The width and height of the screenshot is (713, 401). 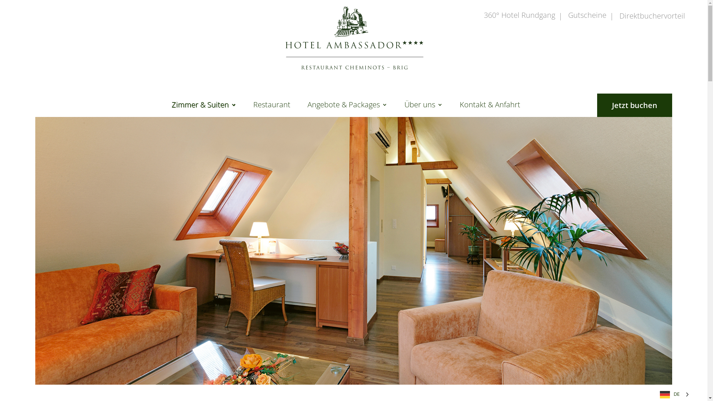 What do you see at coordinates (204, 110) in the screenshot?
I see `Zimmer & Suiten` at bounding box center [204, 110].